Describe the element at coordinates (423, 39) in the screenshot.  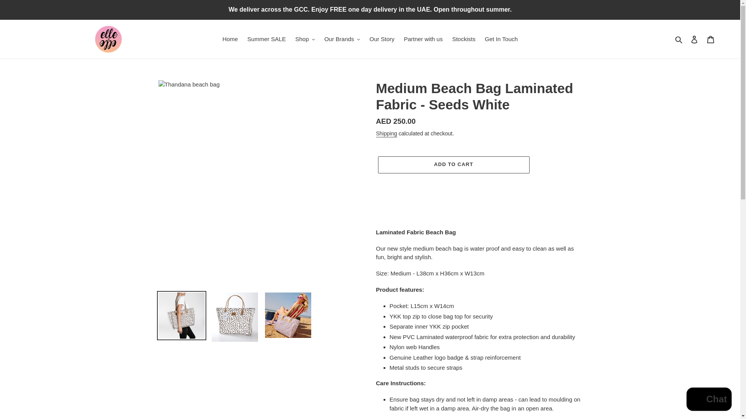
I see `Partner with us` at that location.